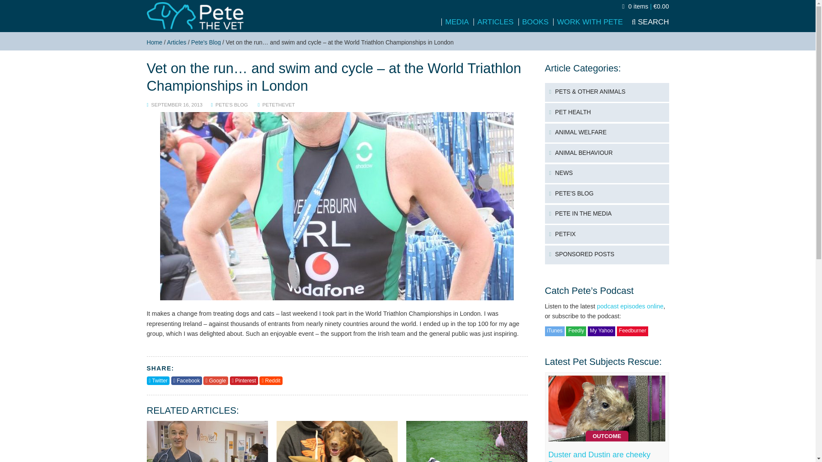 The image size is (822, 462). I want to click on Facebook, so click(187, 381).